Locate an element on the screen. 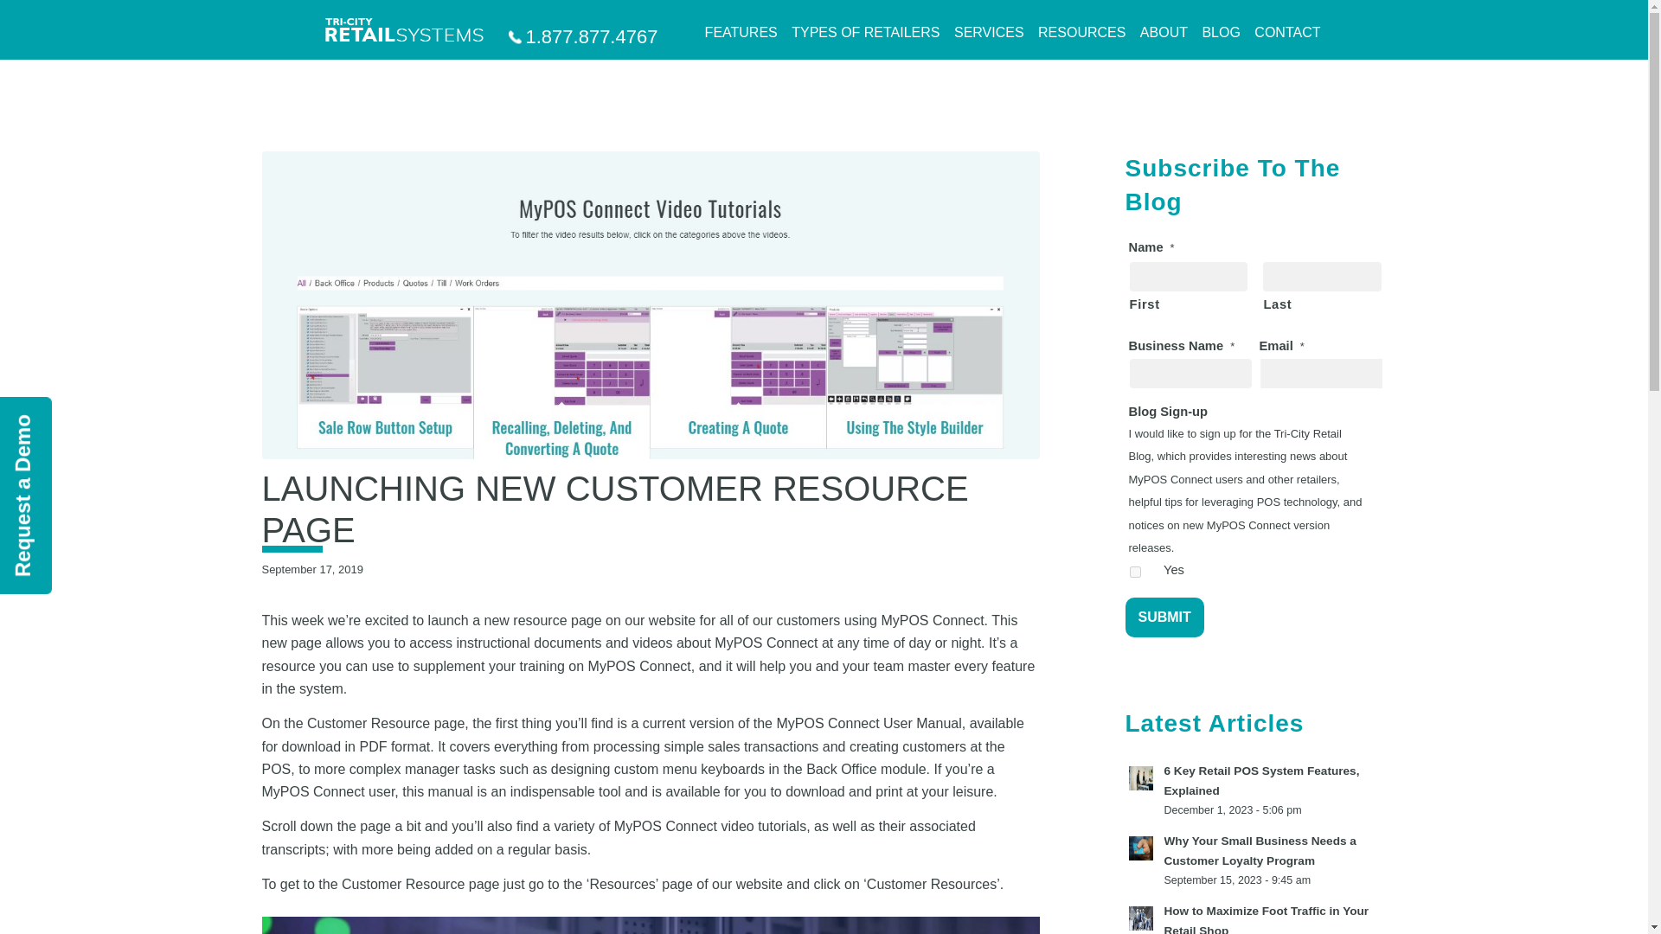 This screenshot has width=1661, height=934. Read: How to Maximize Foot Traffic in Your Retail Shop is located at coordinates (1267, 919).